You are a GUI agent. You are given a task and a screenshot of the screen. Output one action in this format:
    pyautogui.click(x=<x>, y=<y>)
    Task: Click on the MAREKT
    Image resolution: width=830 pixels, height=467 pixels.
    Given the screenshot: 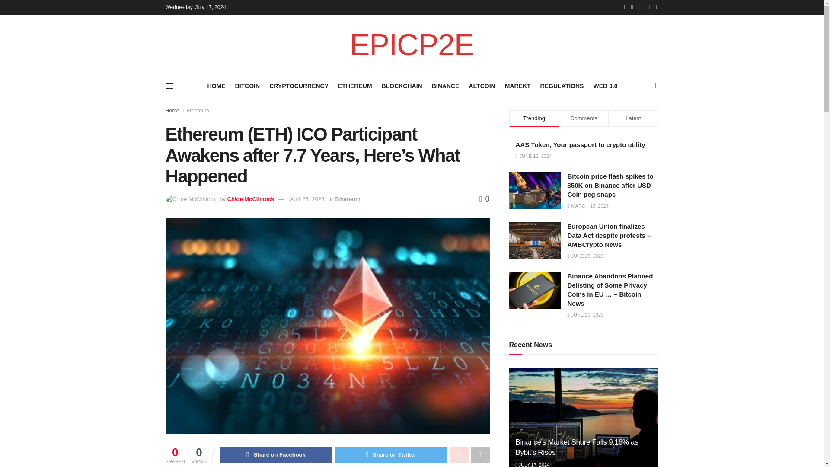 What is the action you would take?
    pyautogui.click(x=518, y=86)
    